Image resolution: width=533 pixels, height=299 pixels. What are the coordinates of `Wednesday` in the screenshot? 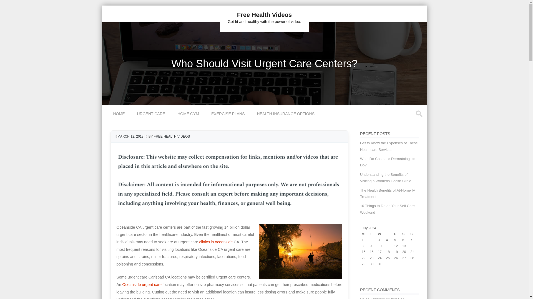 It's located at (382, 234).